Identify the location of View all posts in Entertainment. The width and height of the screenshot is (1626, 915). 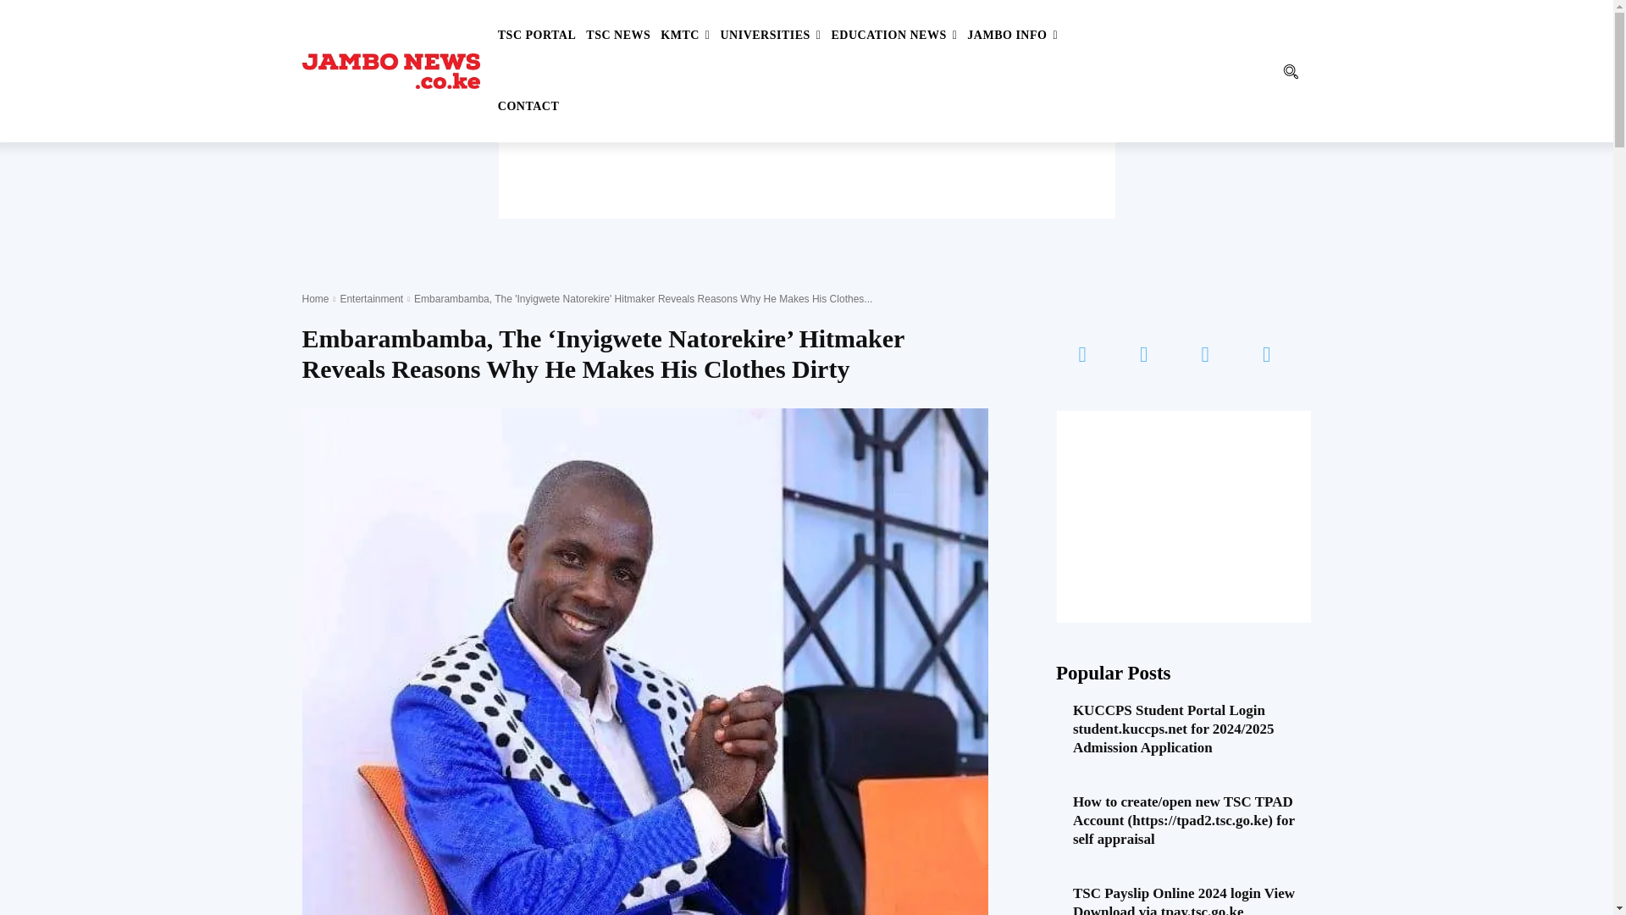
(371, 298).